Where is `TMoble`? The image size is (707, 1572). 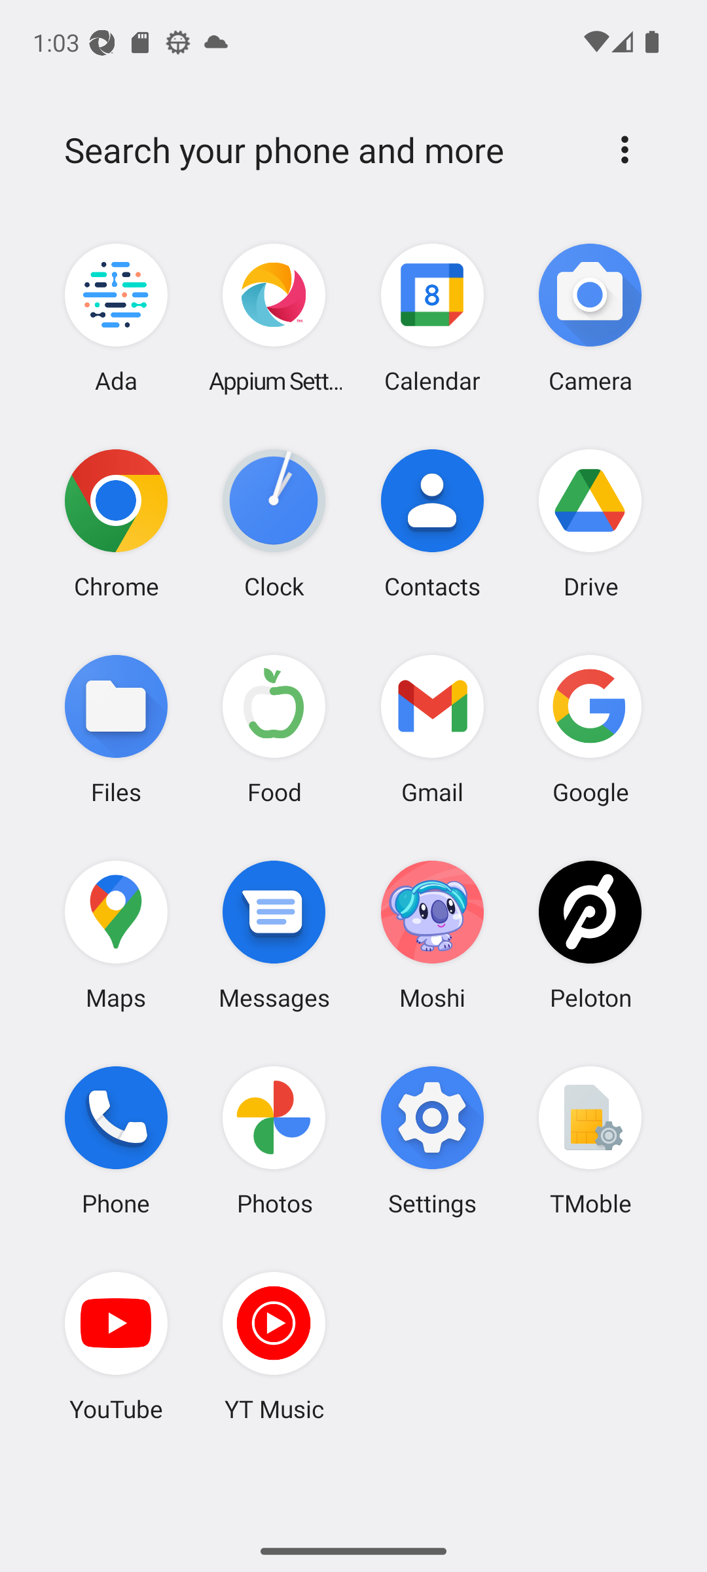
TMoble is located at coordinates (590, 1140).